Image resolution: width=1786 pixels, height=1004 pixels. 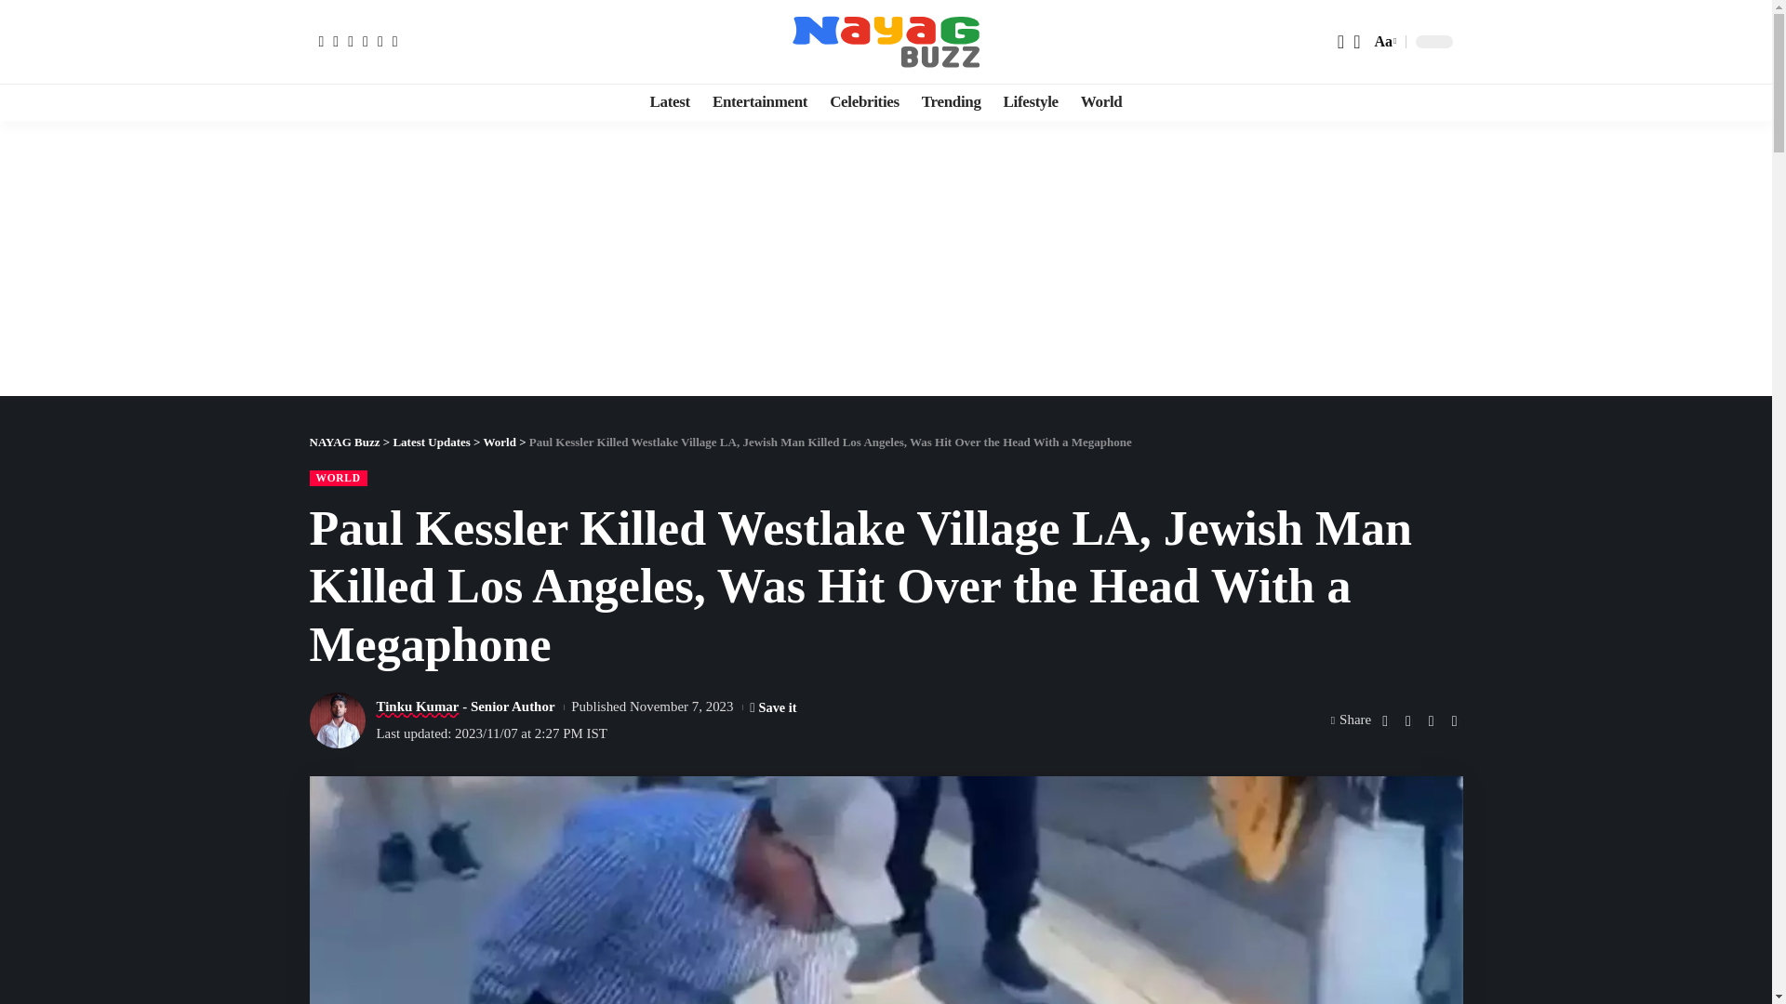 What do you see at coordinates (431, 441) in the screenshot?
I see `Go to Latest Updates.` at bounding box center [431, 441].